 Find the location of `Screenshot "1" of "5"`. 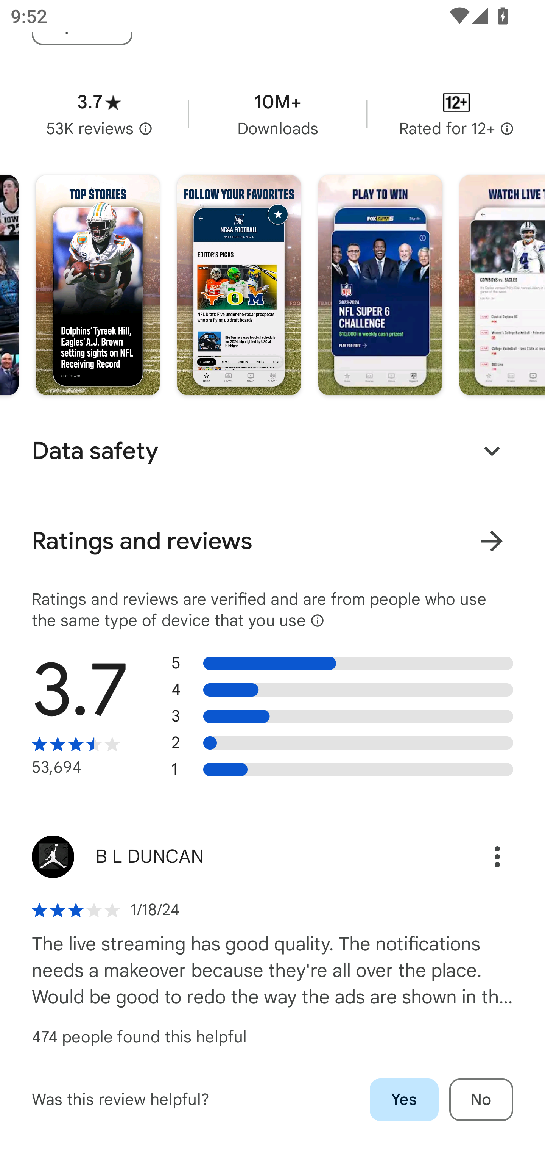

Screenshot "1" of "5" is located at coordinates (98, 285).